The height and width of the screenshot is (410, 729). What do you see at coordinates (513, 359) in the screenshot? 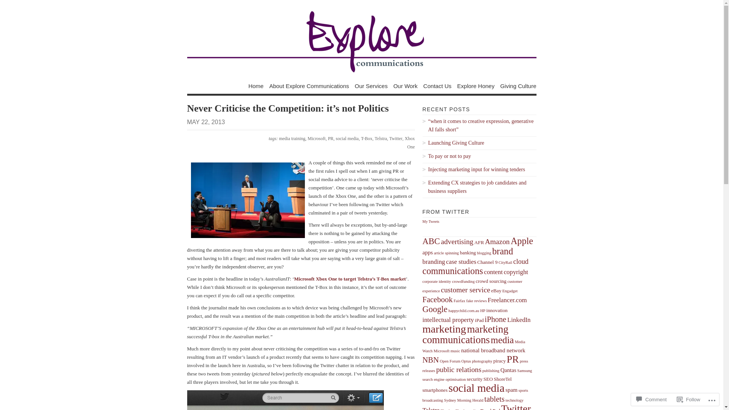
I see `PR` at bounding box center [513, 359].